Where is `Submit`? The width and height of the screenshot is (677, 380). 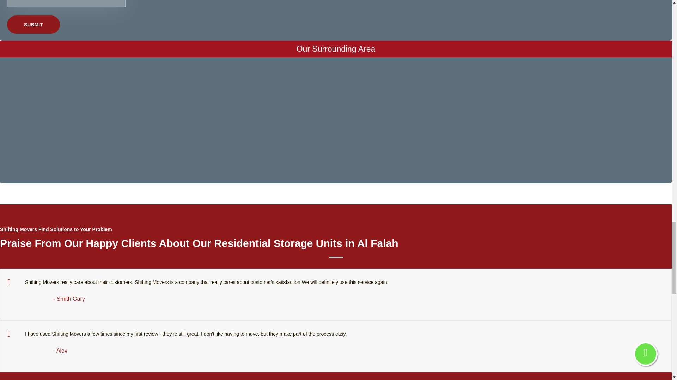 Submit is located at coordinates (33, 25).